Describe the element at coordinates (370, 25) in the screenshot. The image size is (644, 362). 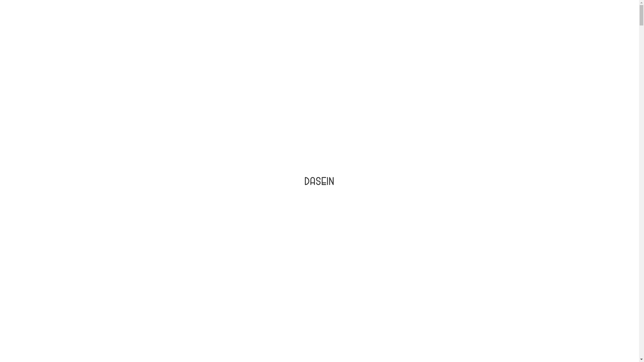
I see `ABOUT US` at that location.